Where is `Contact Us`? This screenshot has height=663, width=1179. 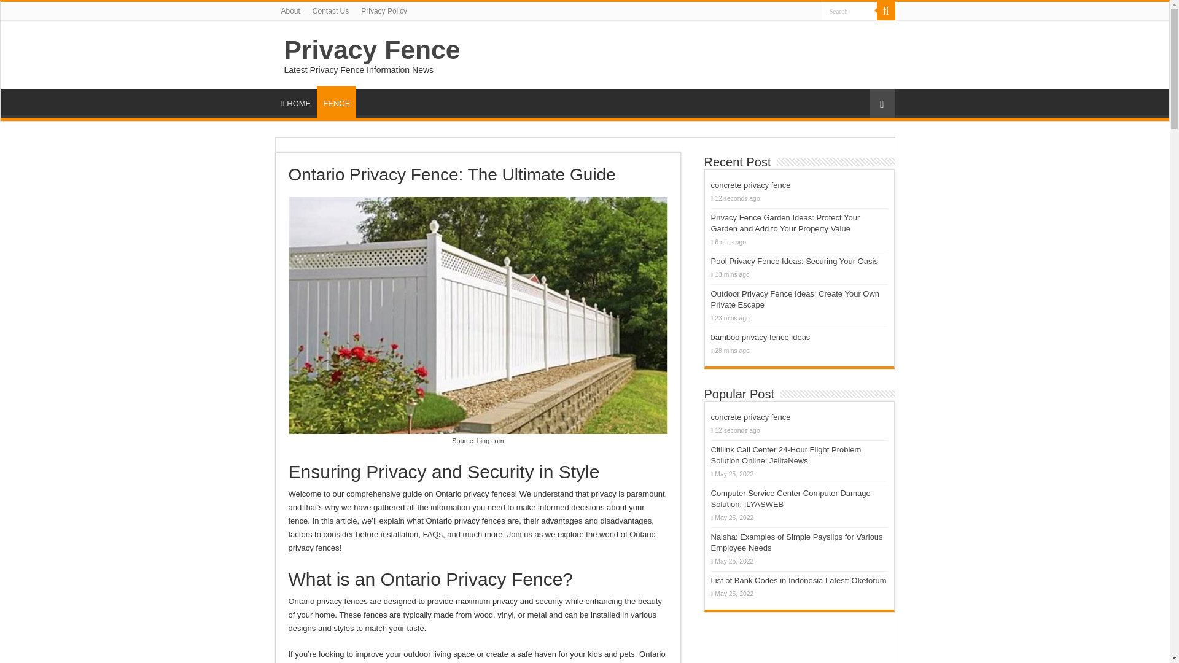 Contact Us is located at coordinates (330, 11).